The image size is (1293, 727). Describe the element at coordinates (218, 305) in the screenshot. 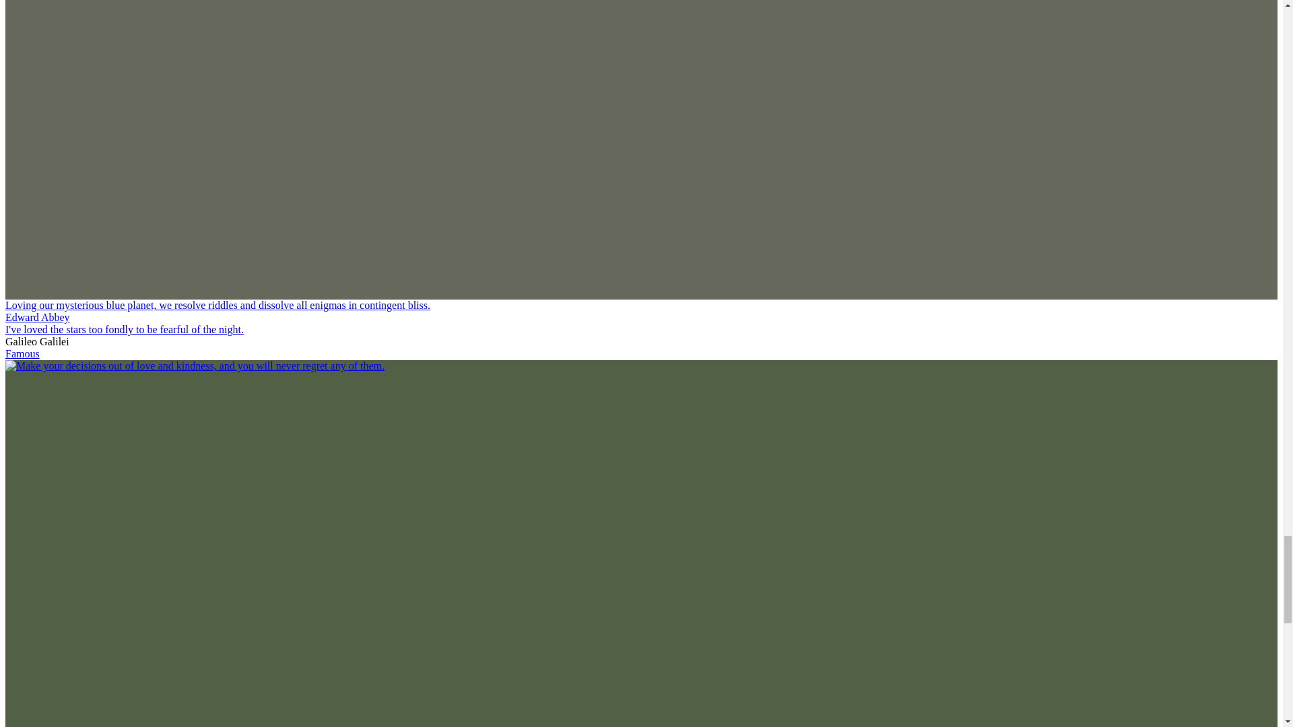

I see `see quote` at that location.